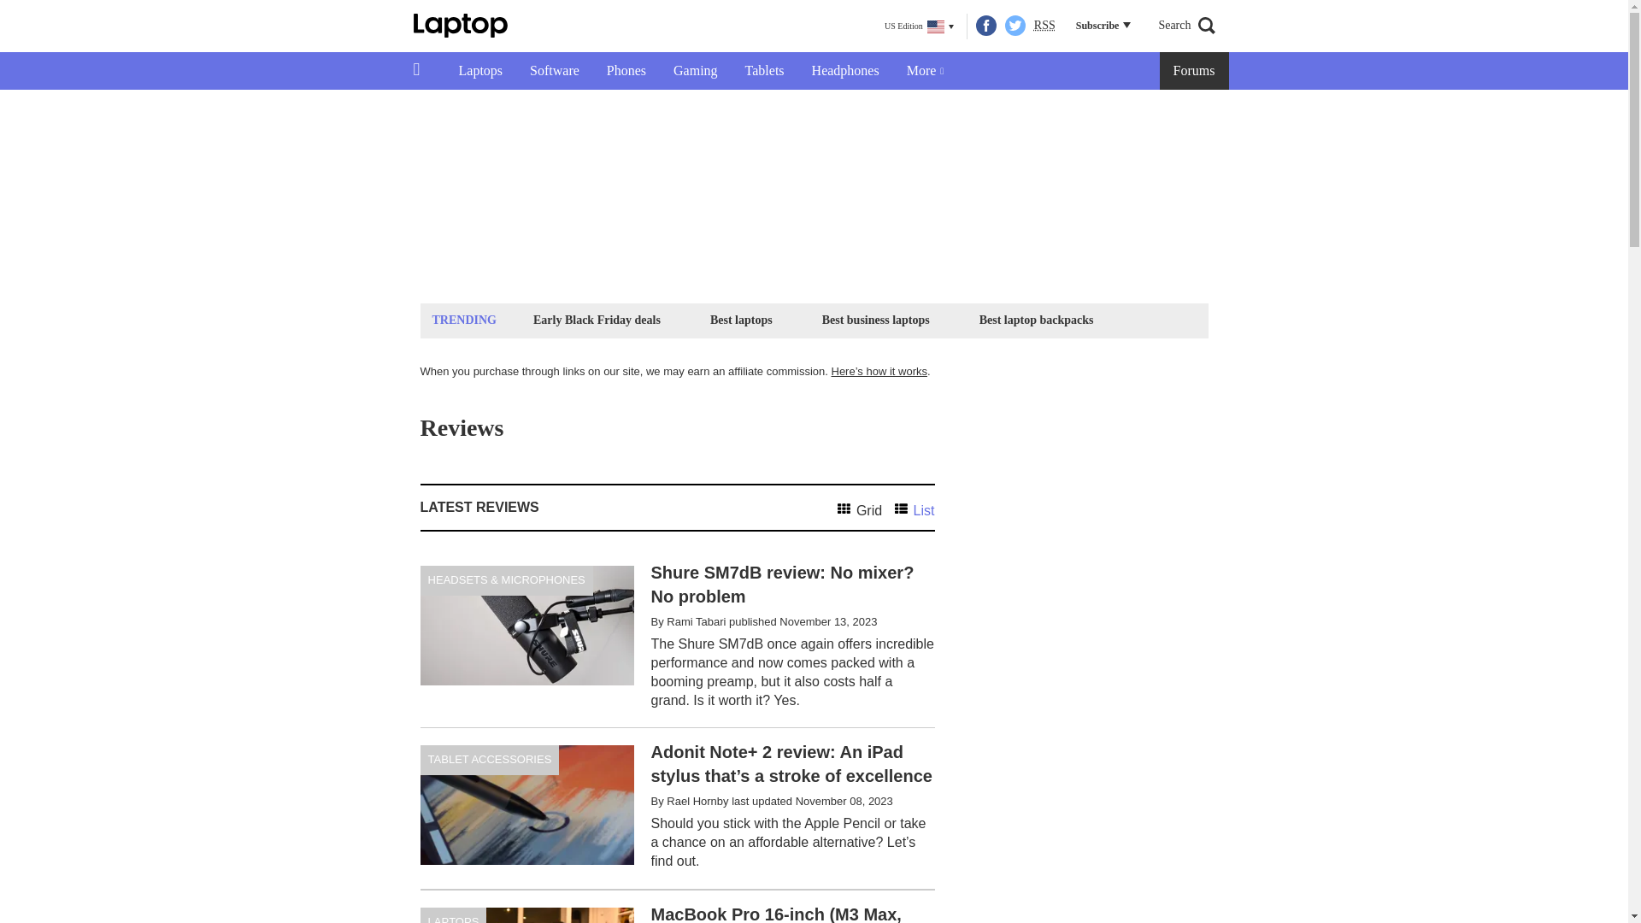 The image size is (1641, 923). Describe the element at coordinates (597, 320) in the screenshot. I see `Early Black Friday deals` at that location.